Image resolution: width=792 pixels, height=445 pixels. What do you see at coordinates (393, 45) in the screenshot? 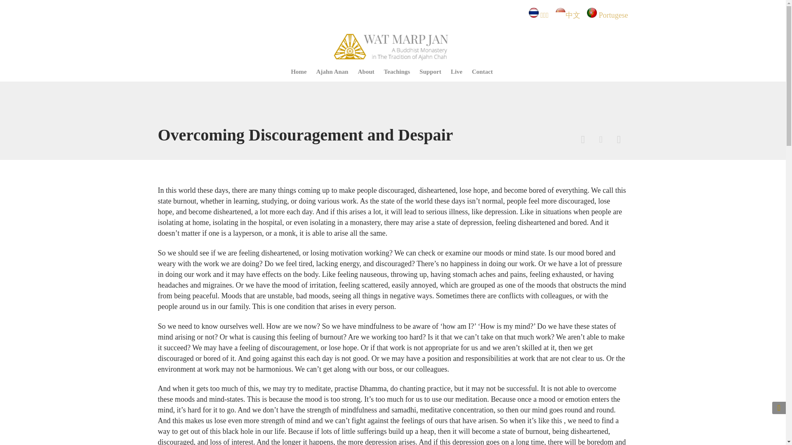
I see `Wat Marp Jan` at bounding box center [393, 45].